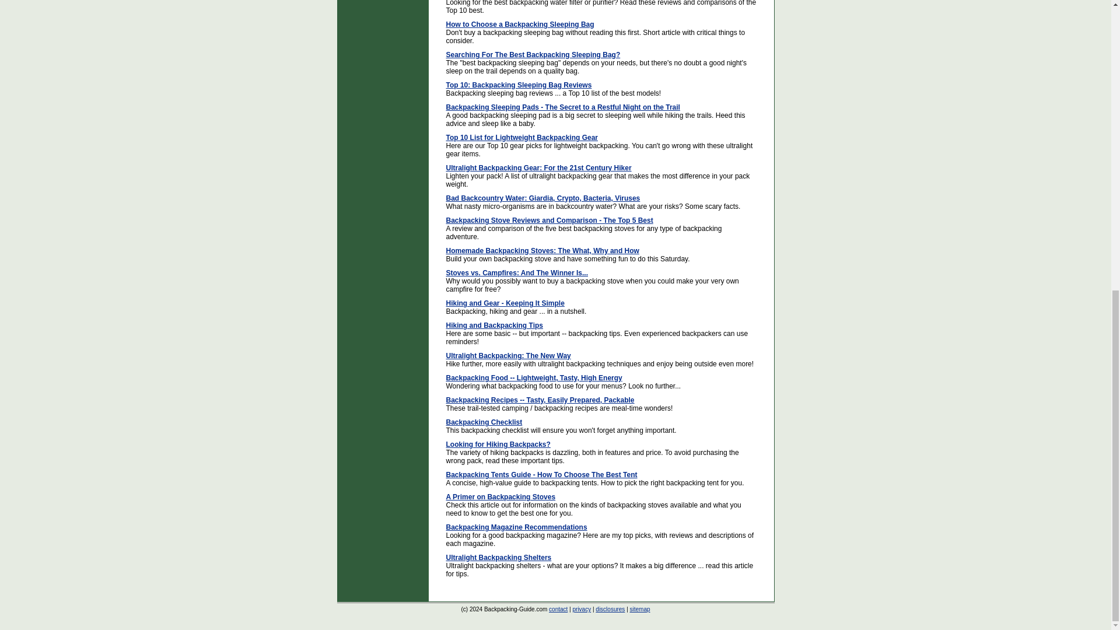 The width and height of the screenshot is (1120, 630). What do you see at coordinates (505, 303) in the screenshot?
I see `Hiking and Gear - Keeping It Simple` at bounding box center [505, 303].